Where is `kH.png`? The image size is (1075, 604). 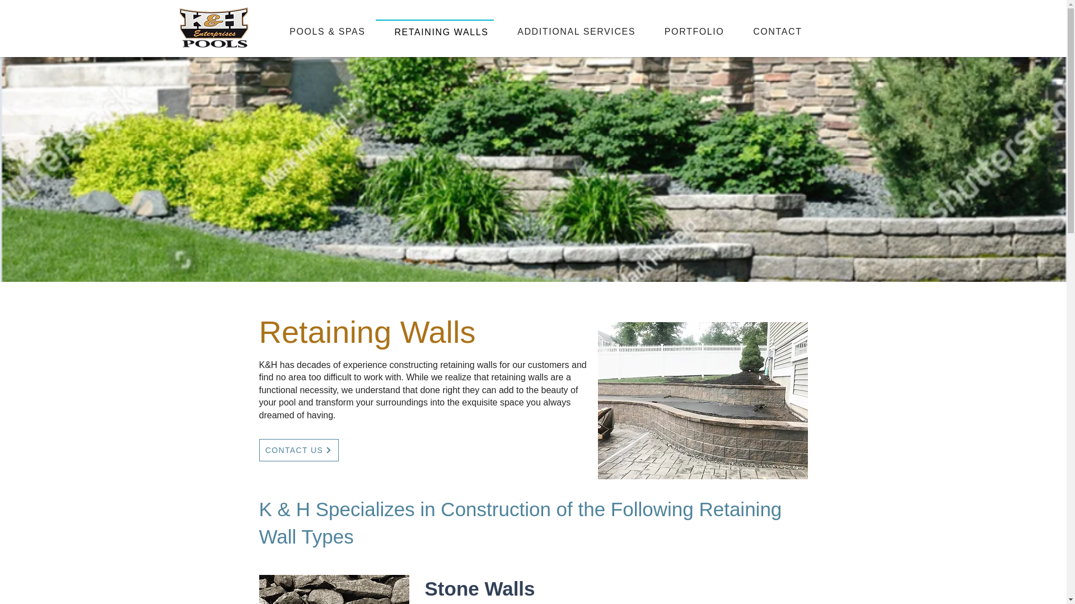 kH.png is located at coordinates (213, 27).